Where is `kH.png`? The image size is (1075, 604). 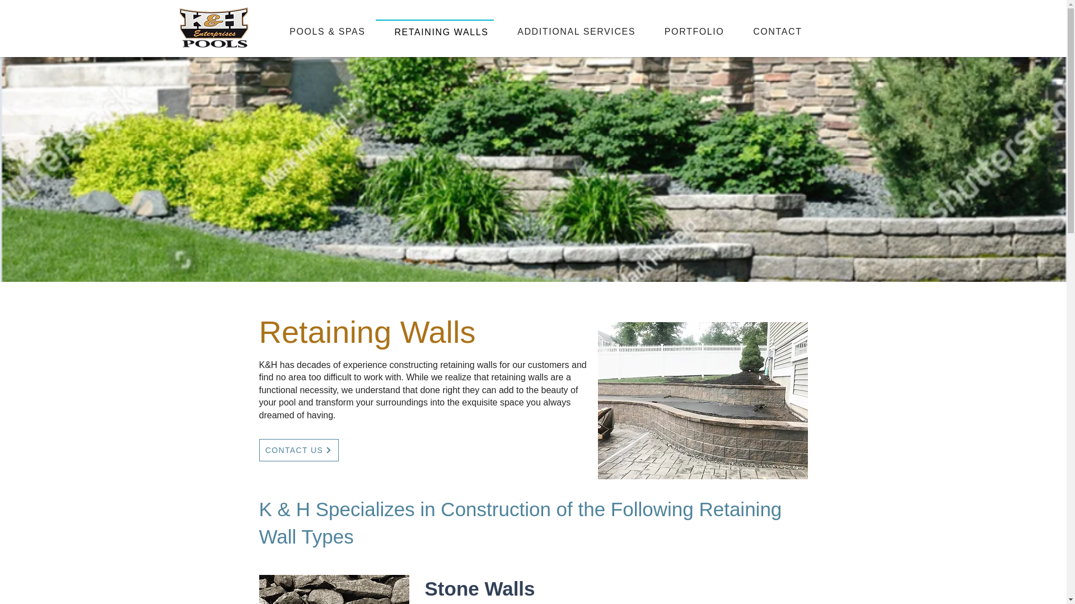 kH.png is located at coordinates (213, 27).